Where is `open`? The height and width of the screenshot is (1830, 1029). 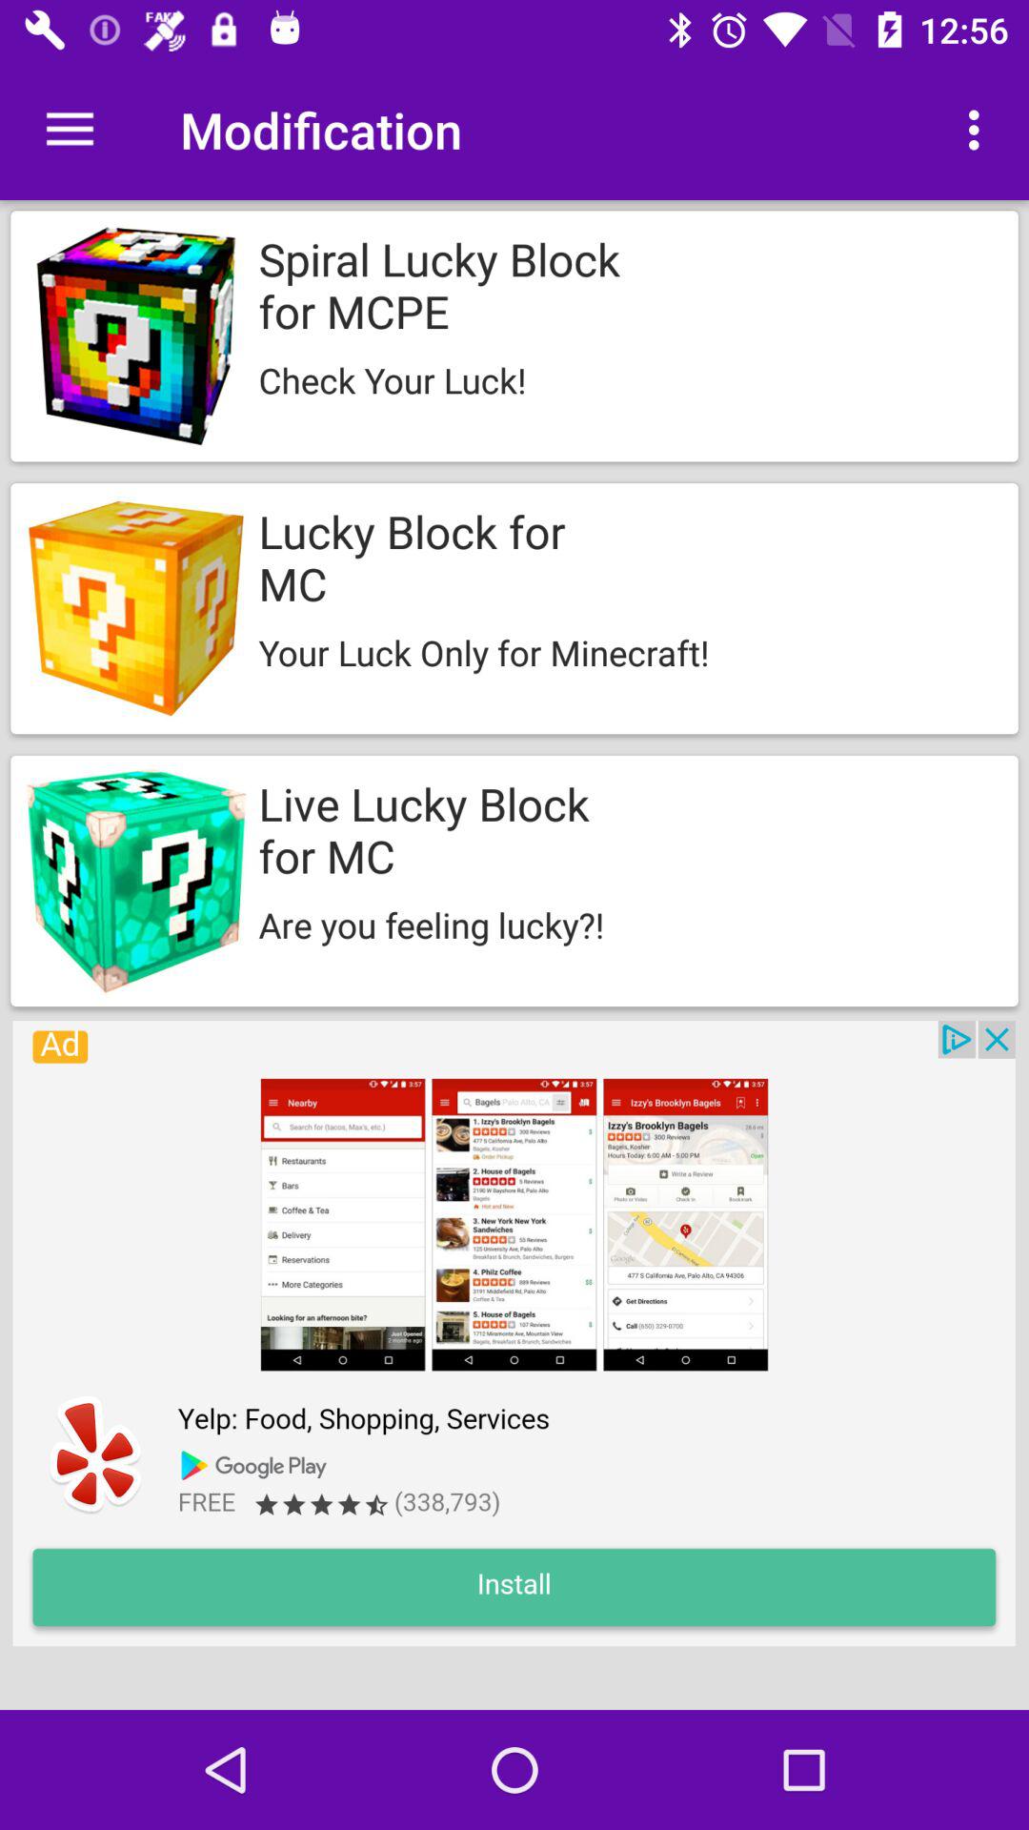 open is located at coordinates (514, 1333).